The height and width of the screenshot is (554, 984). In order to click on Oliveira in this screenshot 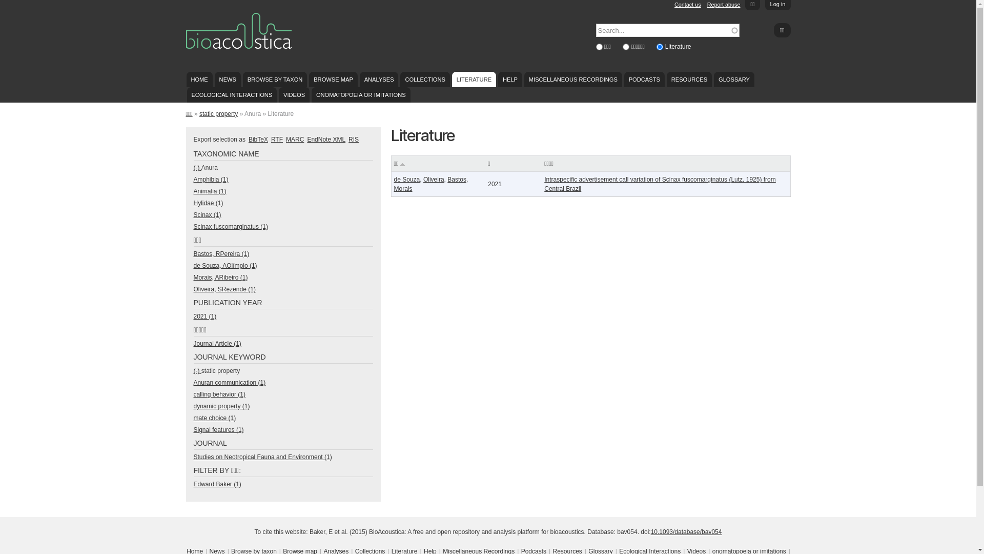, I will do `click(434, 180)`.